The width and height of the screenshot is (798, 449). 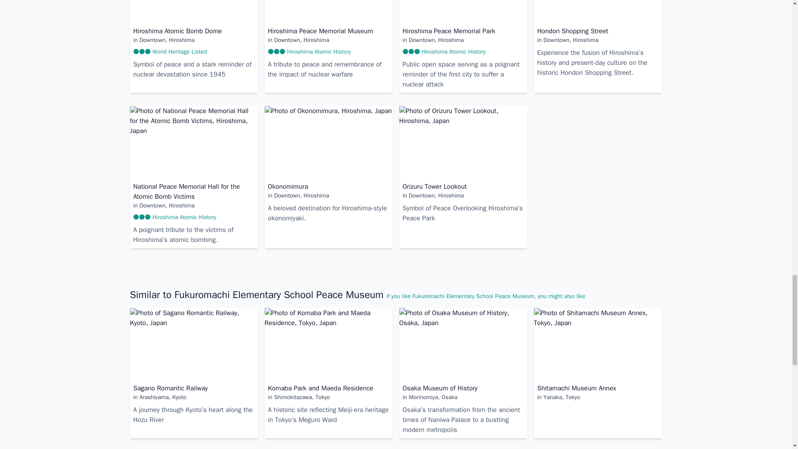 I want to click on Downtown, so click(x=152, y=40).